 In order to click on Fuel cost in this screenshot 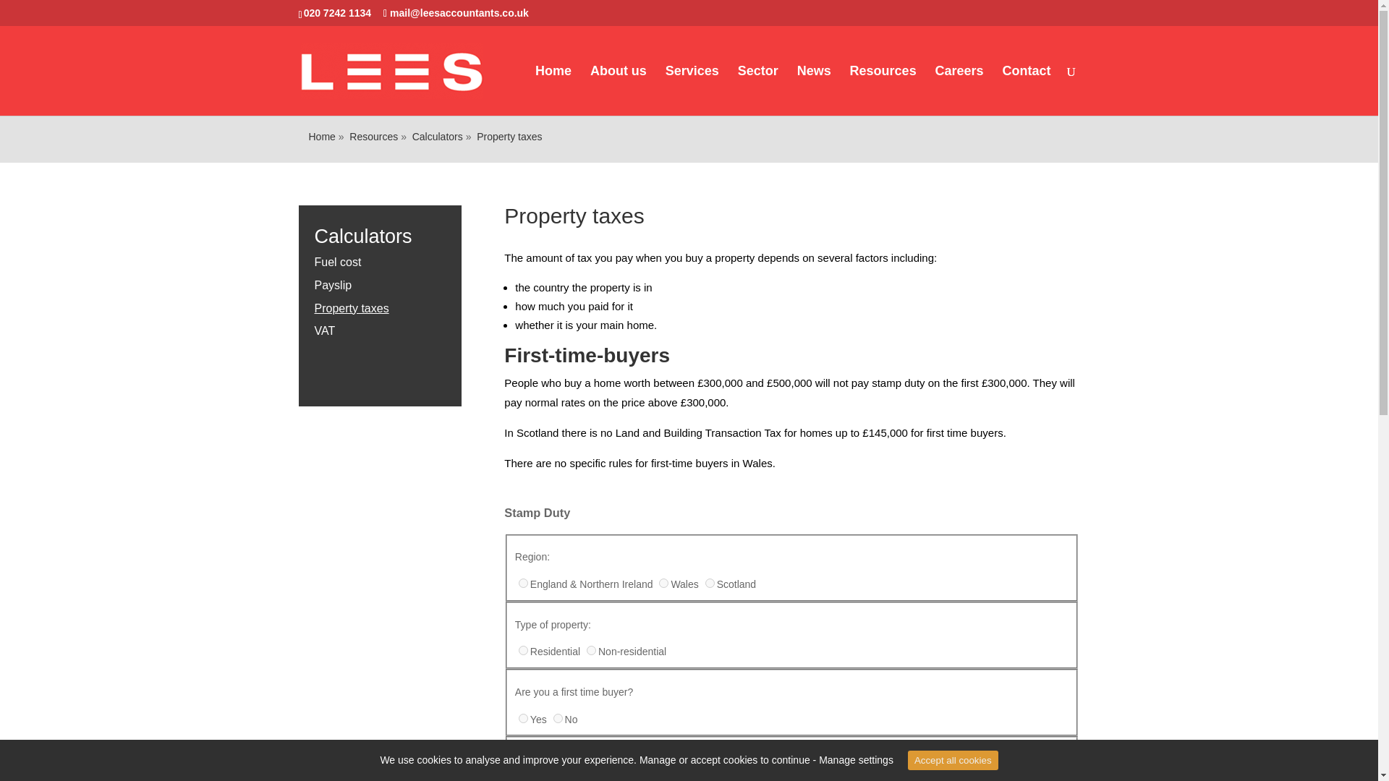, I will do `click(337, 262)`.